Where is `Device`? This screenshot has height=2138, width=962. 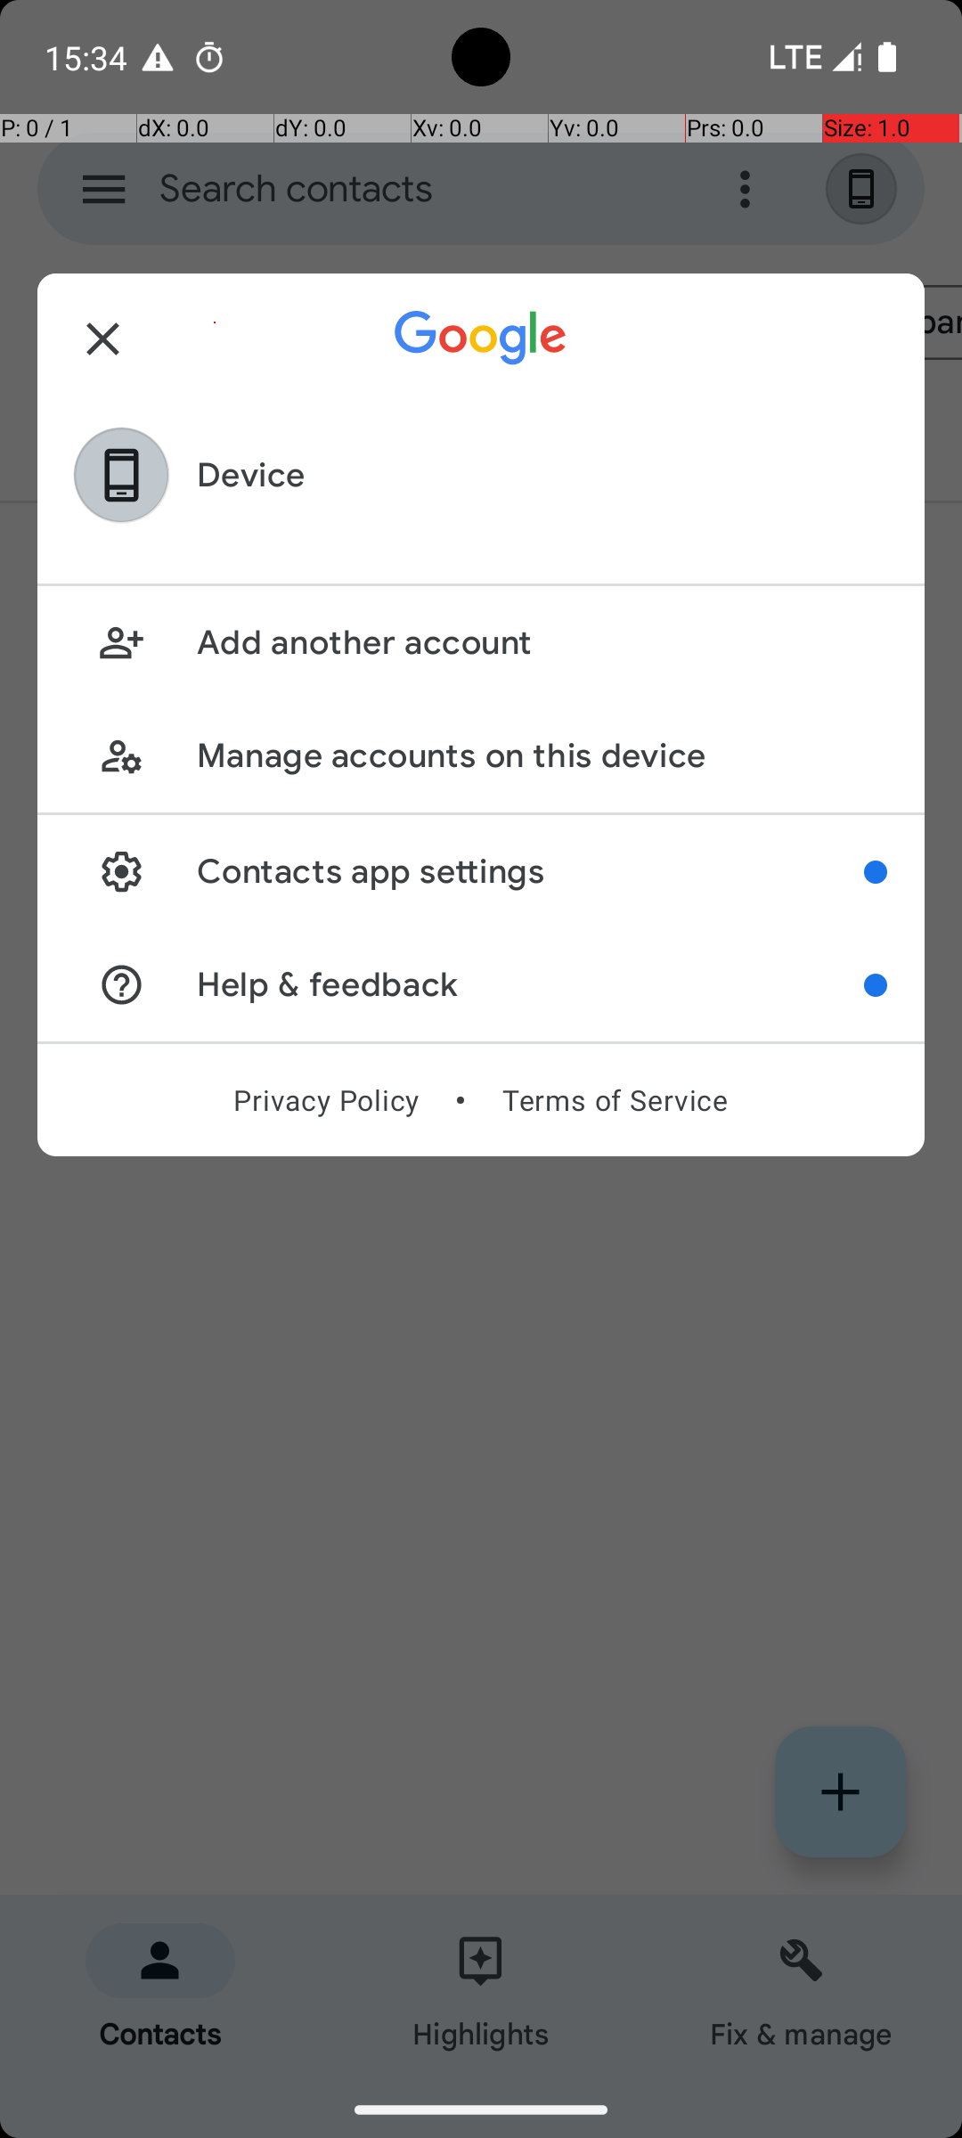
Device is located at coordinates (251, 476).